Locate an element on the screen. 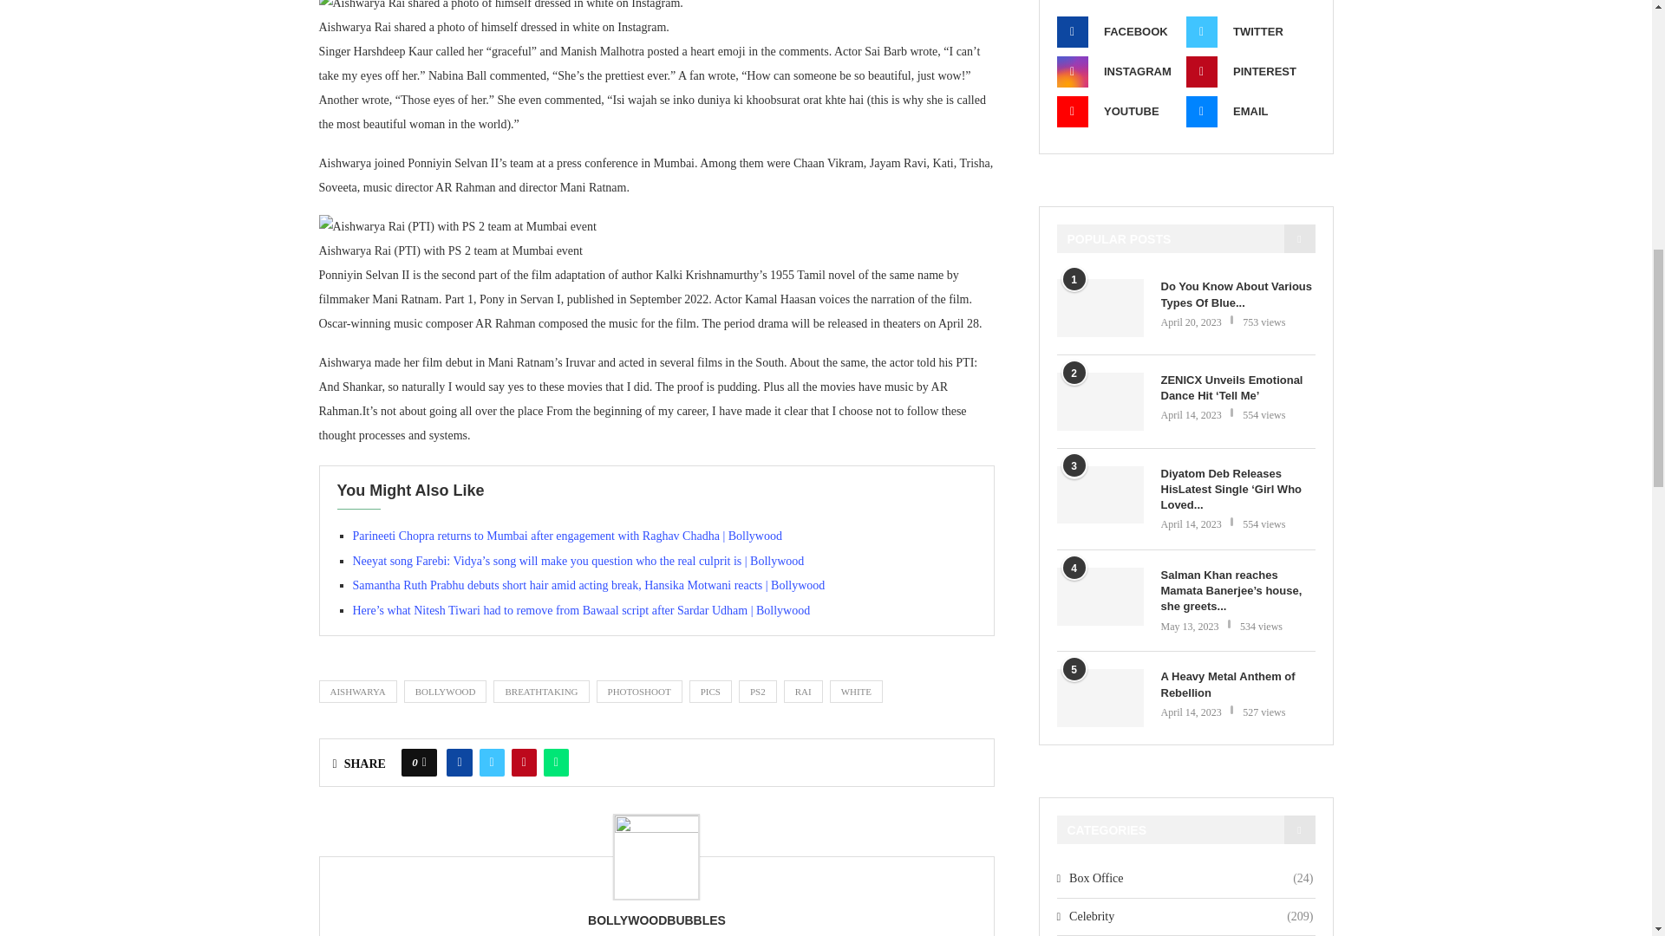  Author bollywoodbubbles is located at coordinates (656, 920).